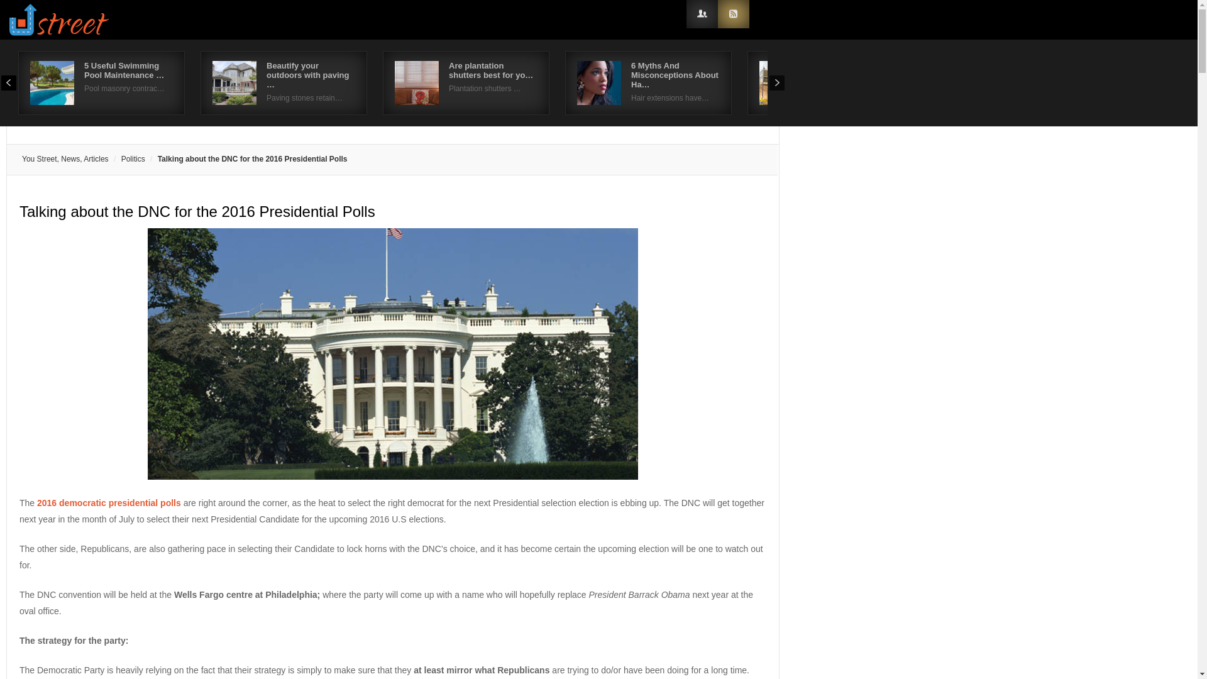 The width and height of the screenshot is (1207, 679). I want to click on 5 Useful Swimming Pool Maintenance Tips, so click(124, 70).